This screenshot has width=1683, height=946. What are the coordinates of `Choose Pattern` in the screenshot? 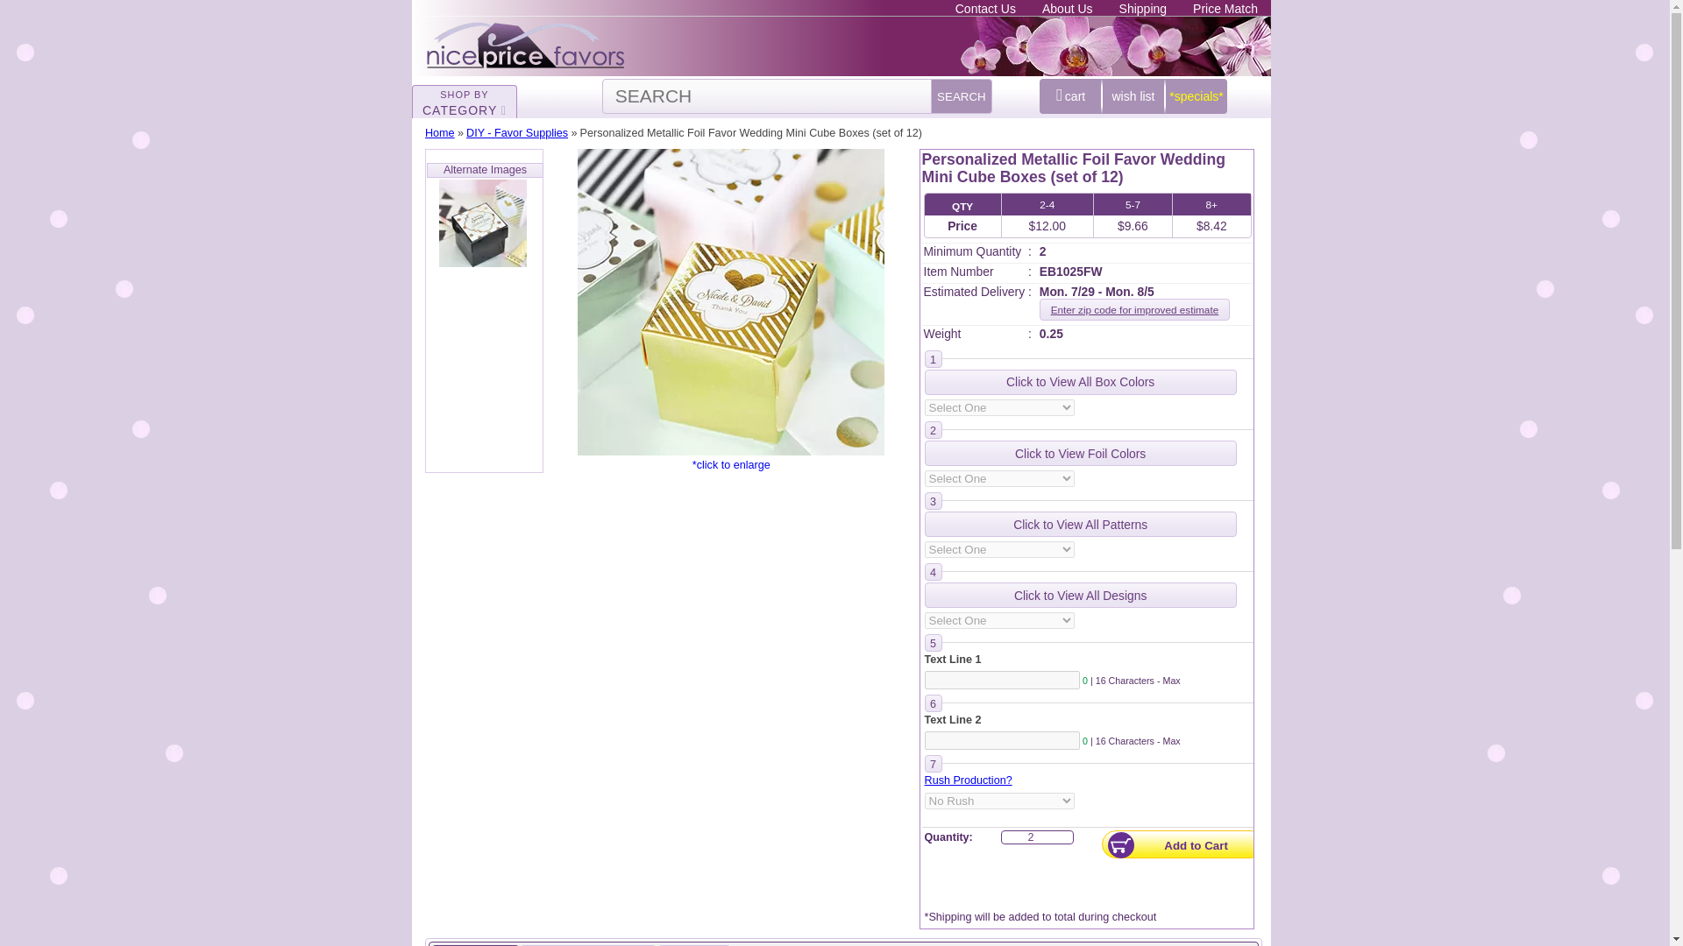 It's located at (1080, 524).